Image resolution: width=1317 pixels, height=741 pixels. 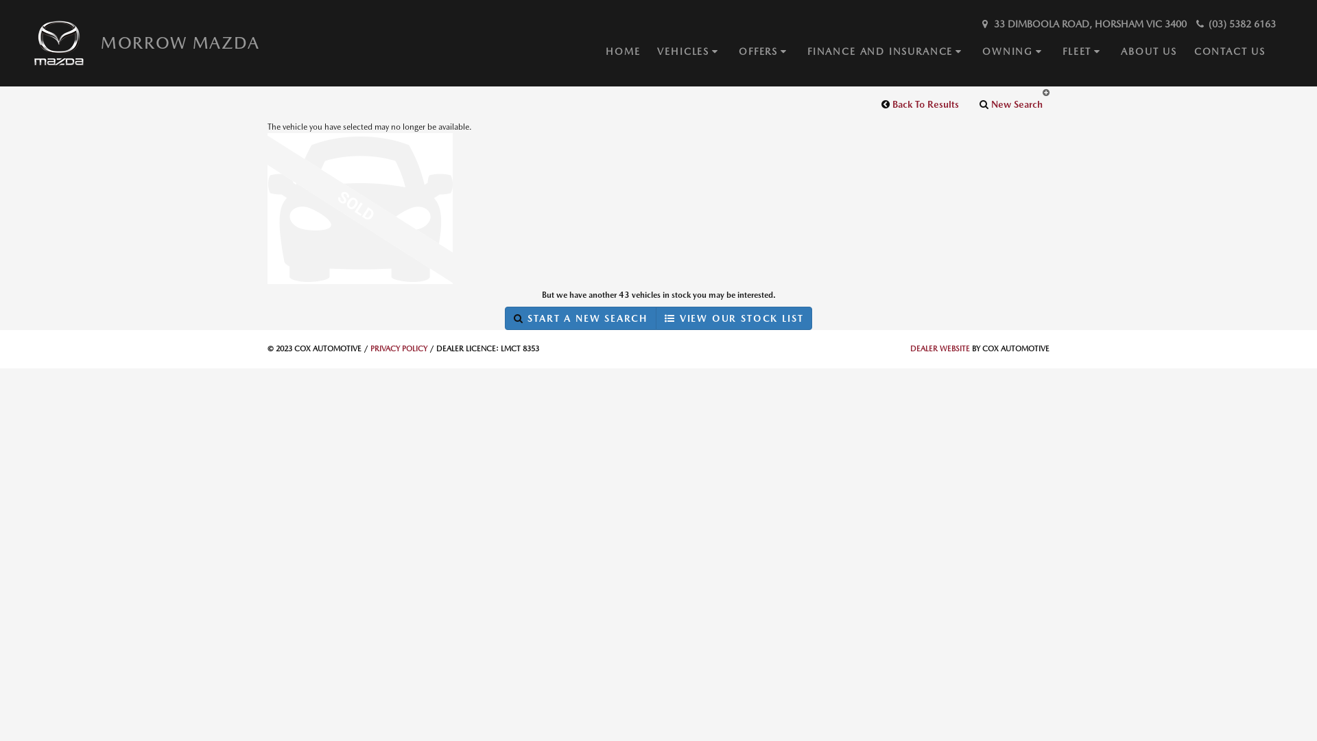 I want to click on DEALER WEBSITE, so click(x=940, y=349).